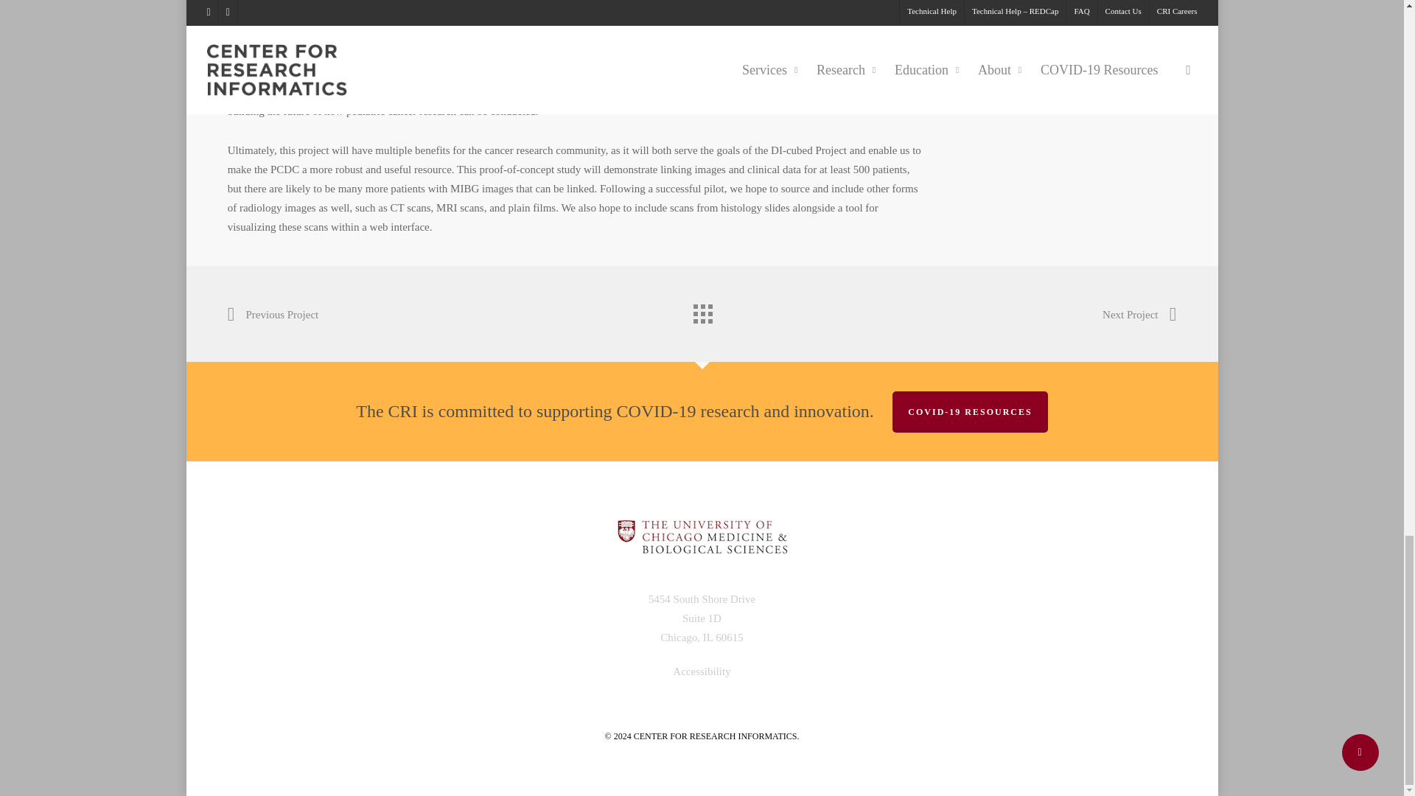  I want to click on Back to all projects, so click(701, 310).